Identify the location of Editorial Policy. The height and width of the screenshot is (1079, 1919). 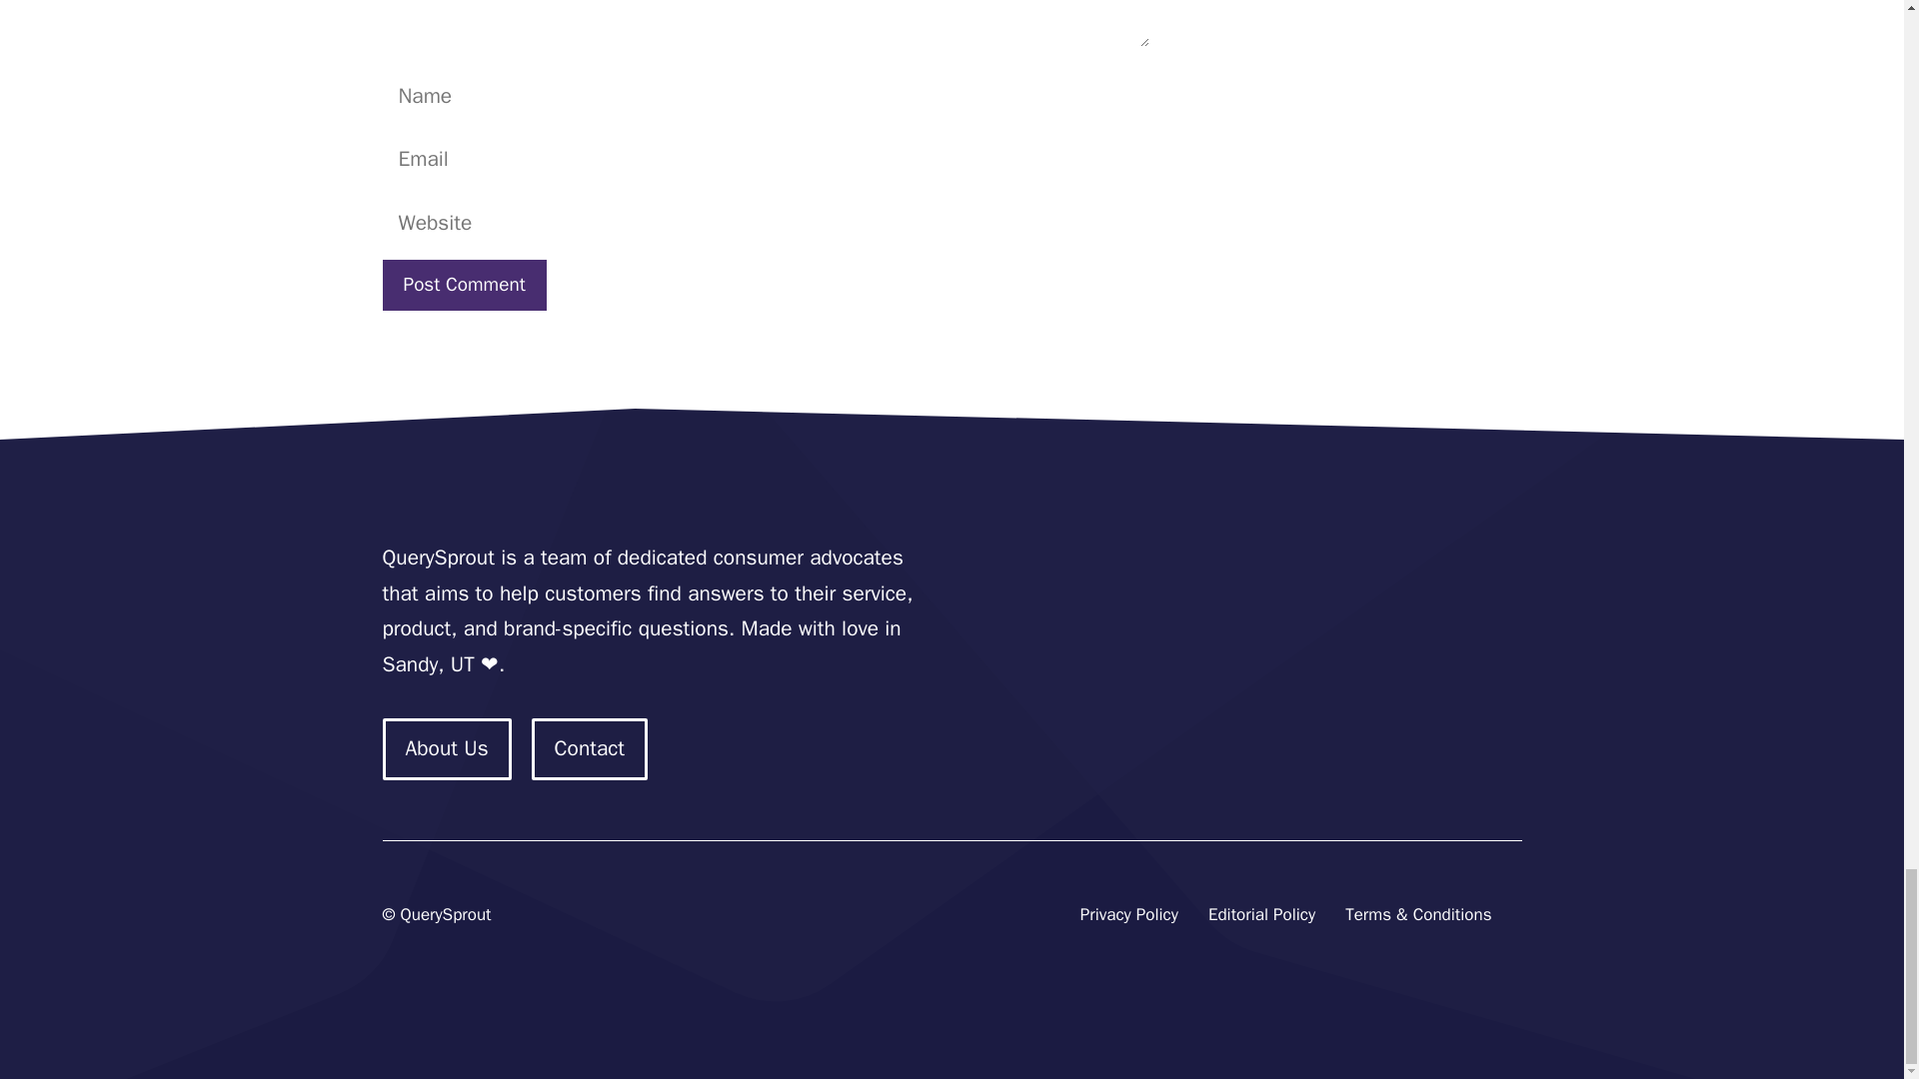
(1261, 915).